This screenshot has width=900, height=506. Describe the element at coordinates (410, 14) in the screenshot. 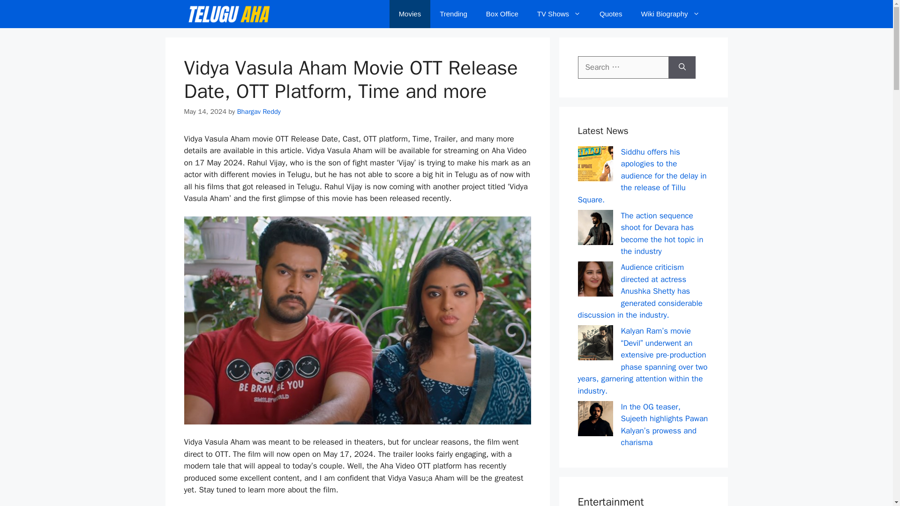

I see `Movies` at that location.